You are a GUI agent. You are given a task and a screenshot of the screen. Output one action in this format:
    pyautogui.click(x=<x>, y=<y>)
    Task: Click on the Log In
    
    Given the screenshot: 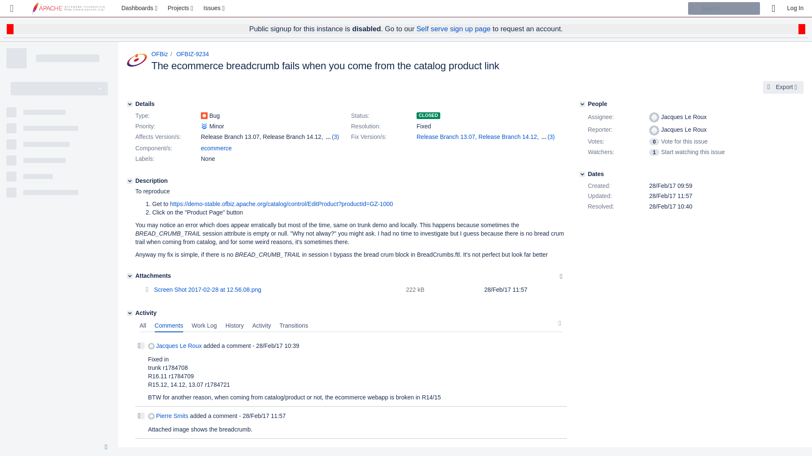 What is the action you would take?
    pyautogui.click(x=795, y=8)
    